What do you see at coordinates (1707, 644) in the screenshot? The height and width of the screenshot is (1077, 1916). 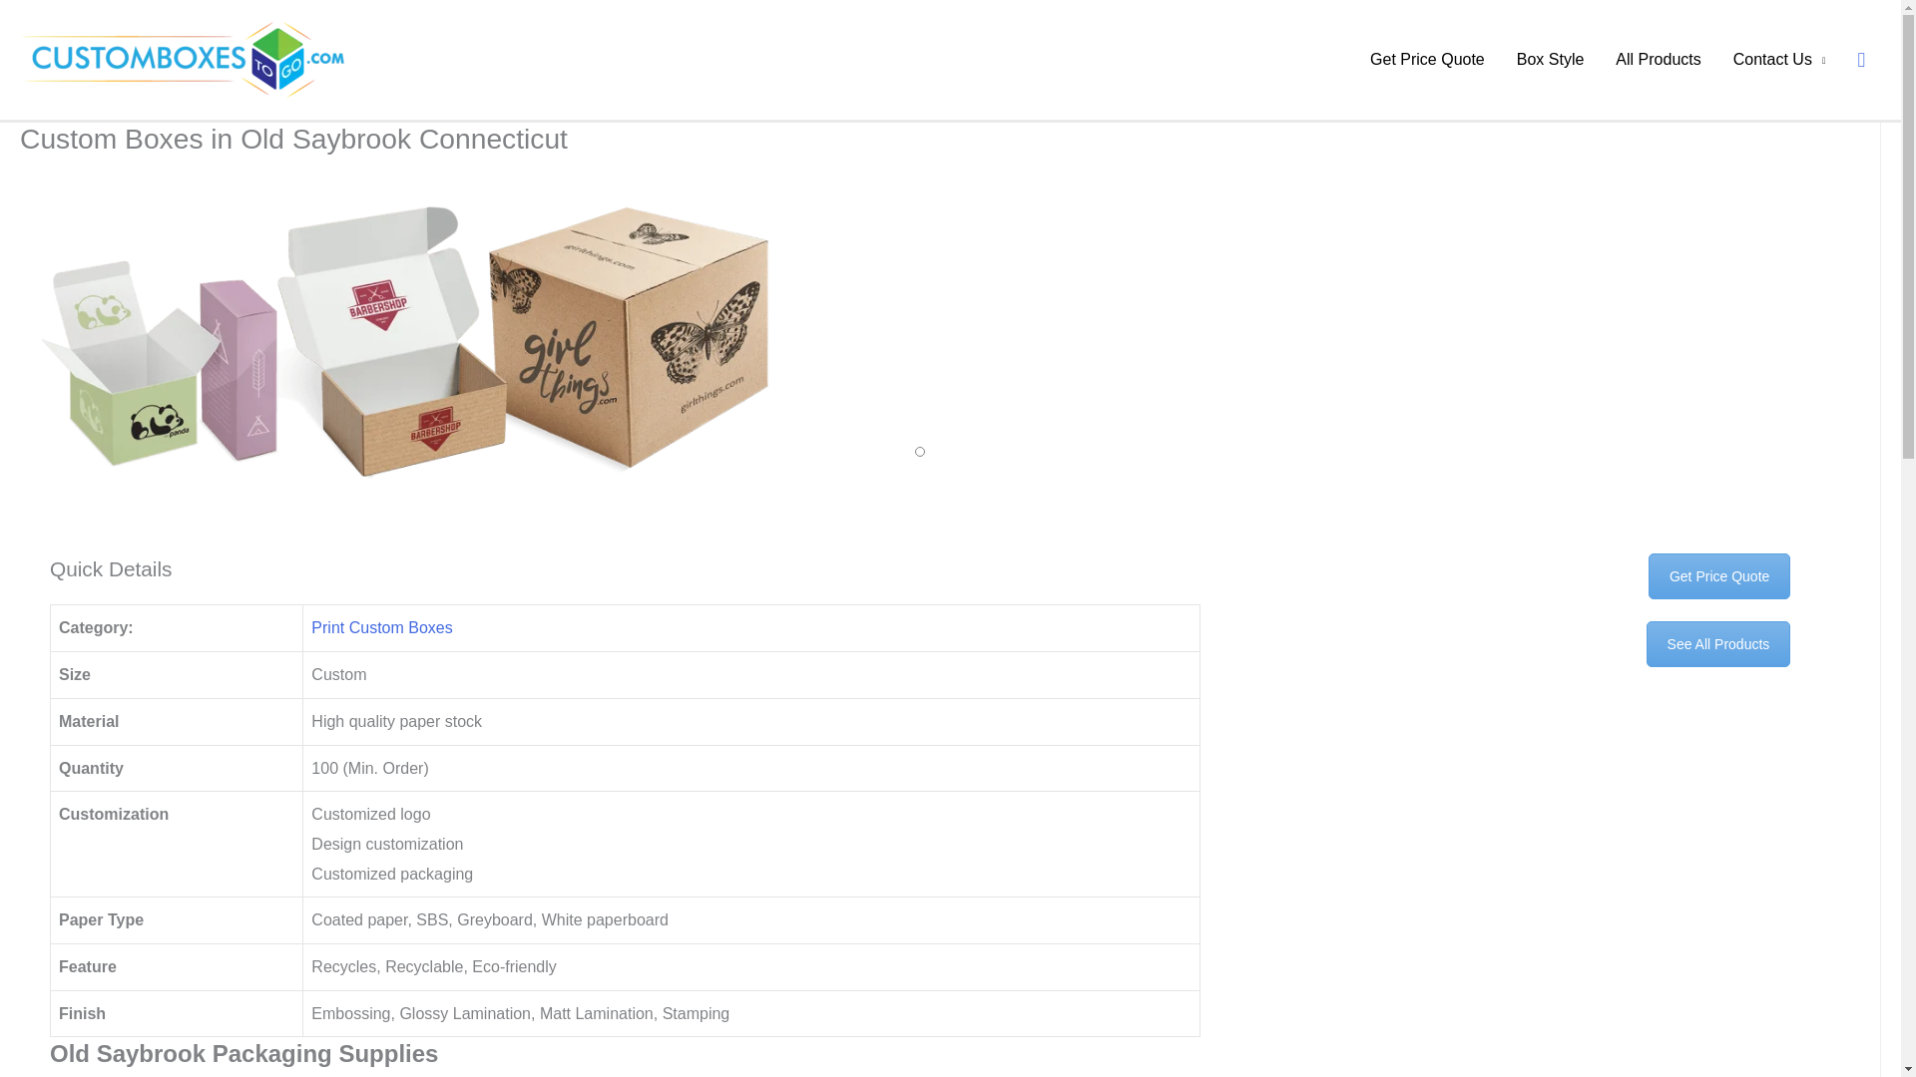 I see `See All Products` at bounding box center [1707, 644].